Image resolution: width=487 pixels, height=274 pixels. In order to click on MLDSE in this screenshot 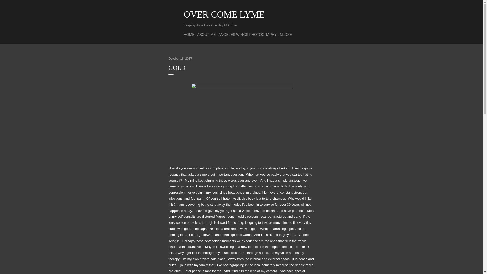, I will do `click(286, 35)`.